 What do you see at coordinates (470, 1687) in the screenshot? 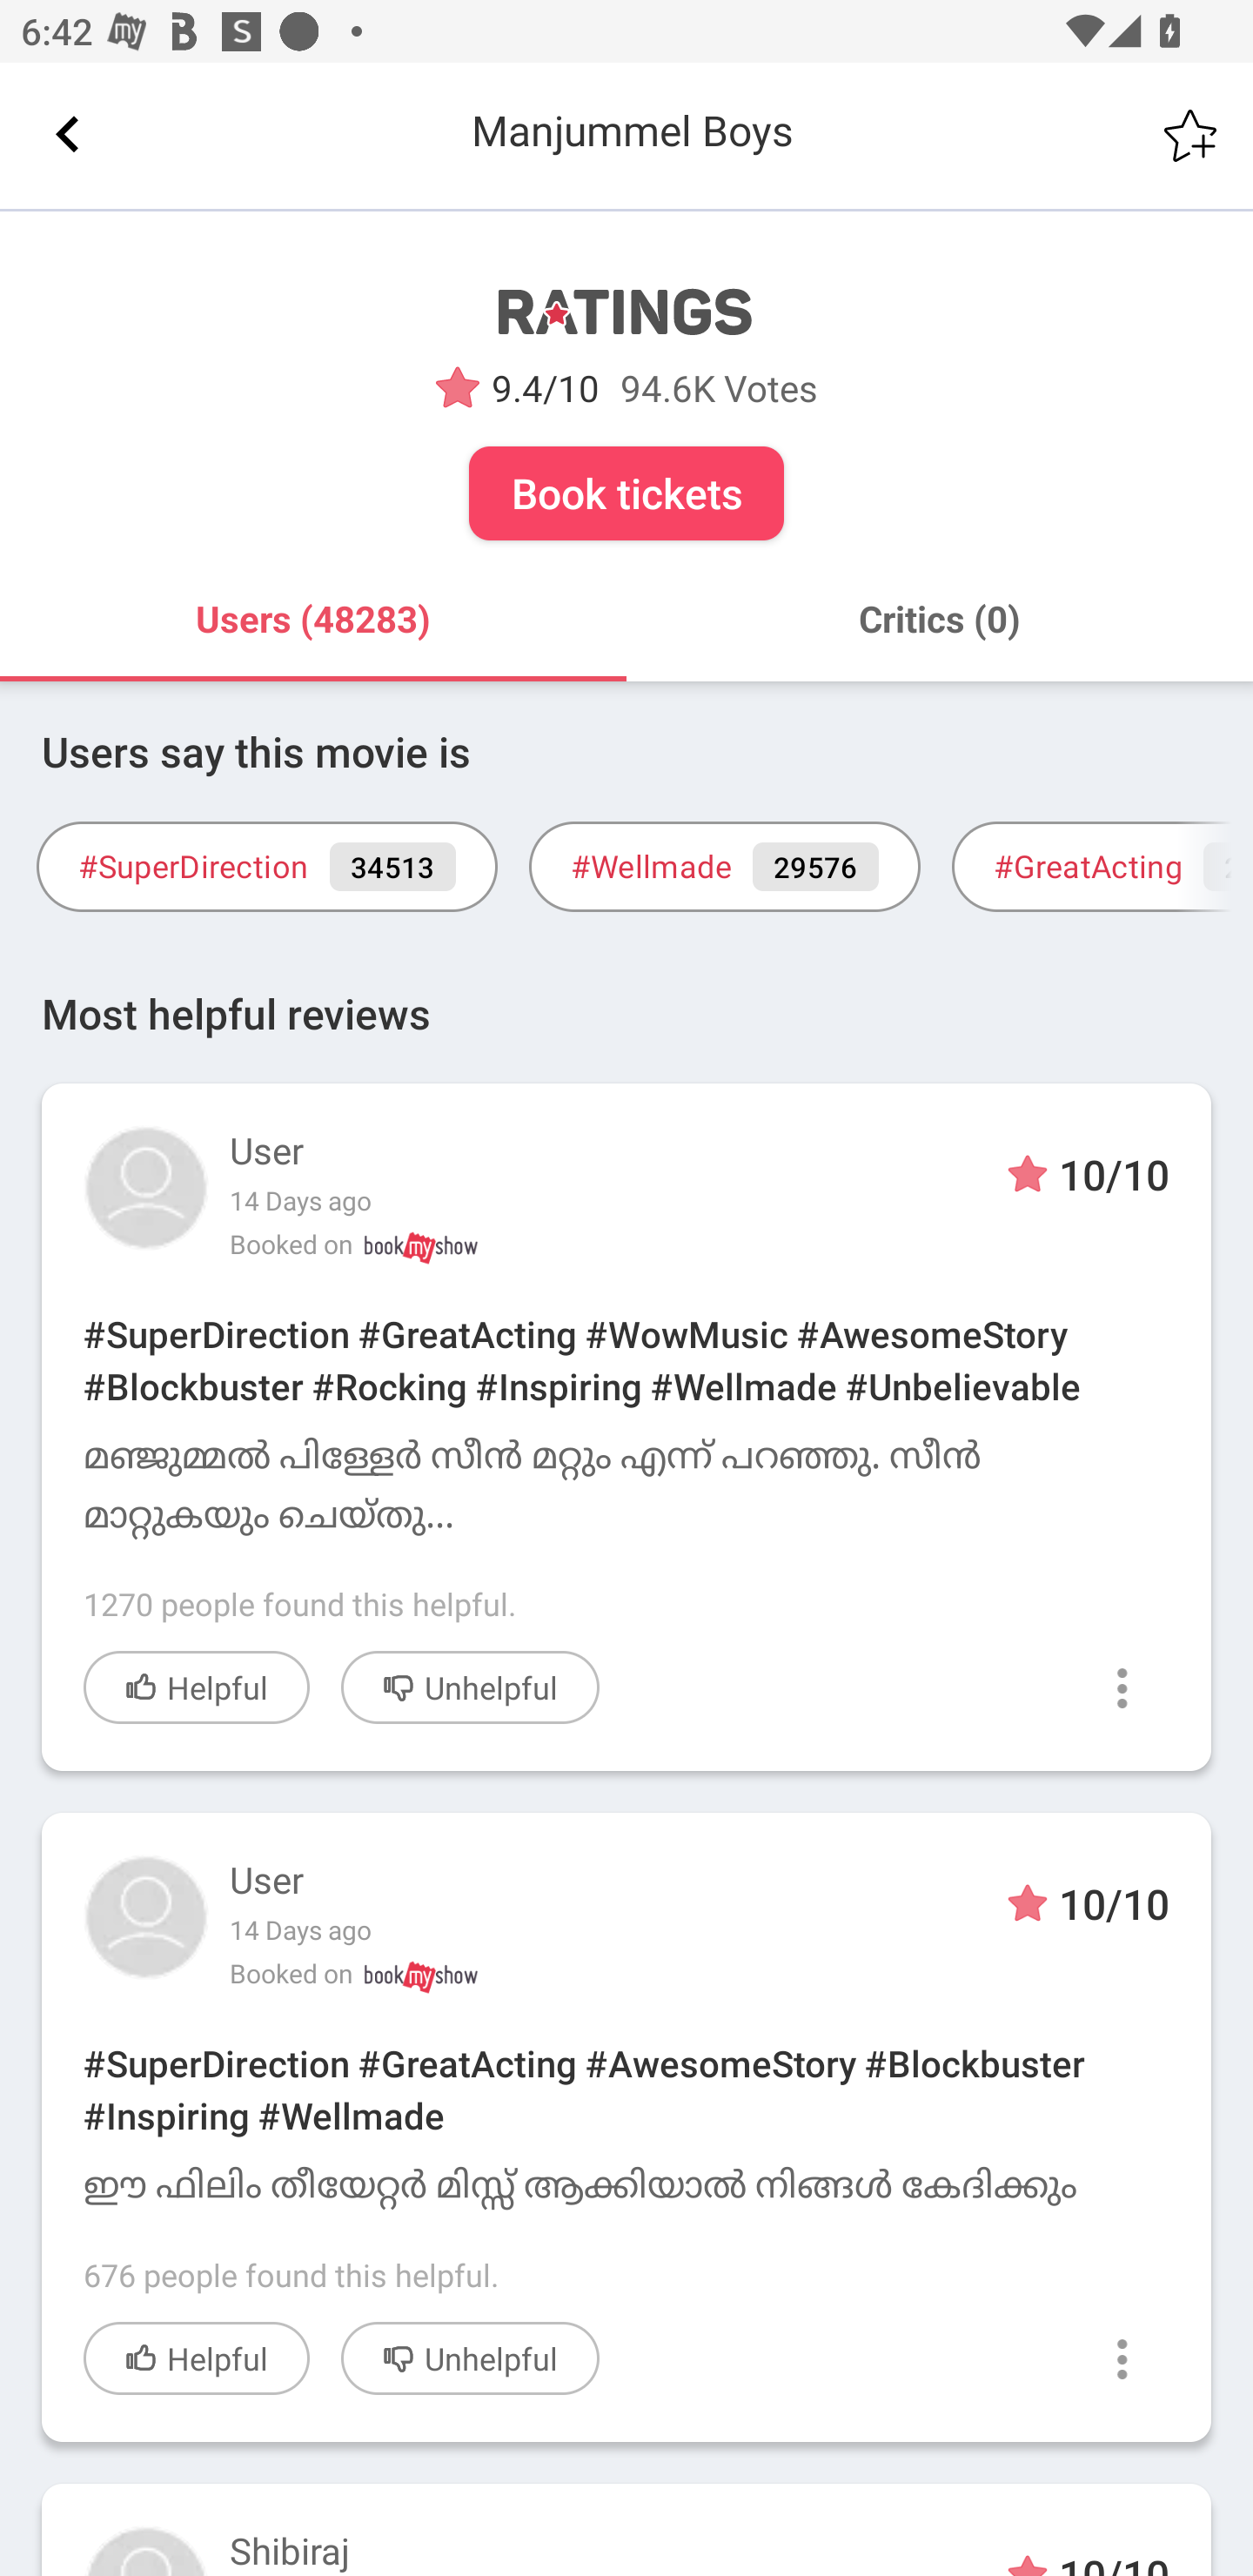
I see `Unhelpful` at bounding box center [470, 1687].